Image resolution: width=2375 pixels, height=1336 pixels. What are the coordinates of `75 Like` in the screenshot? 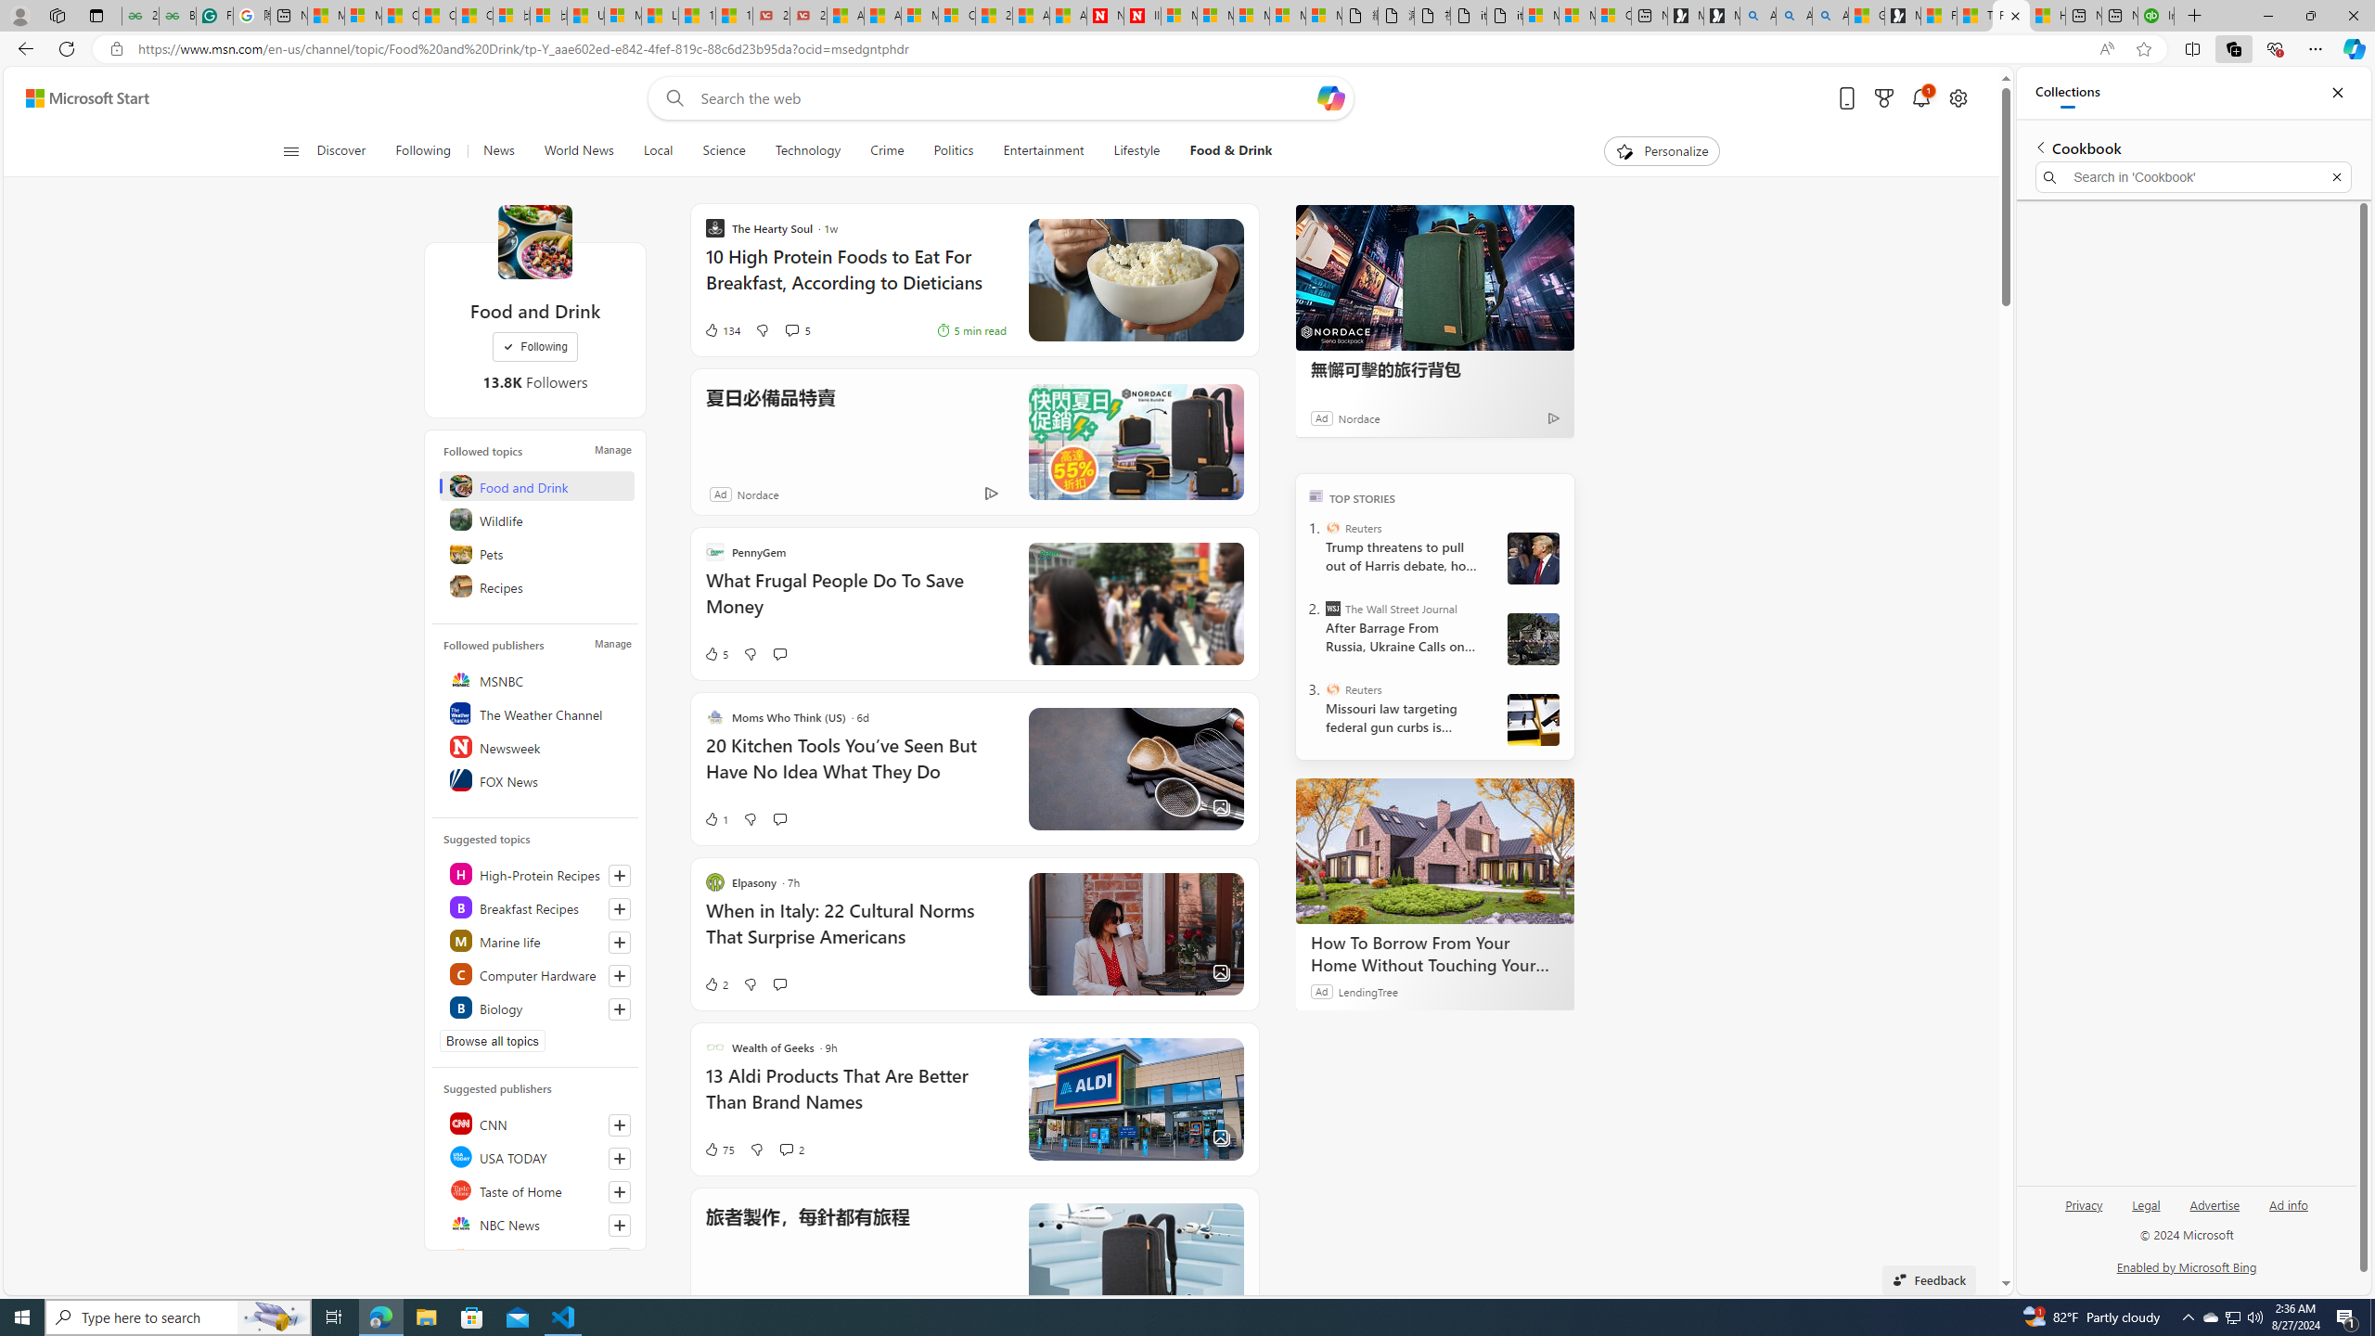 It's located at (718, 1149).